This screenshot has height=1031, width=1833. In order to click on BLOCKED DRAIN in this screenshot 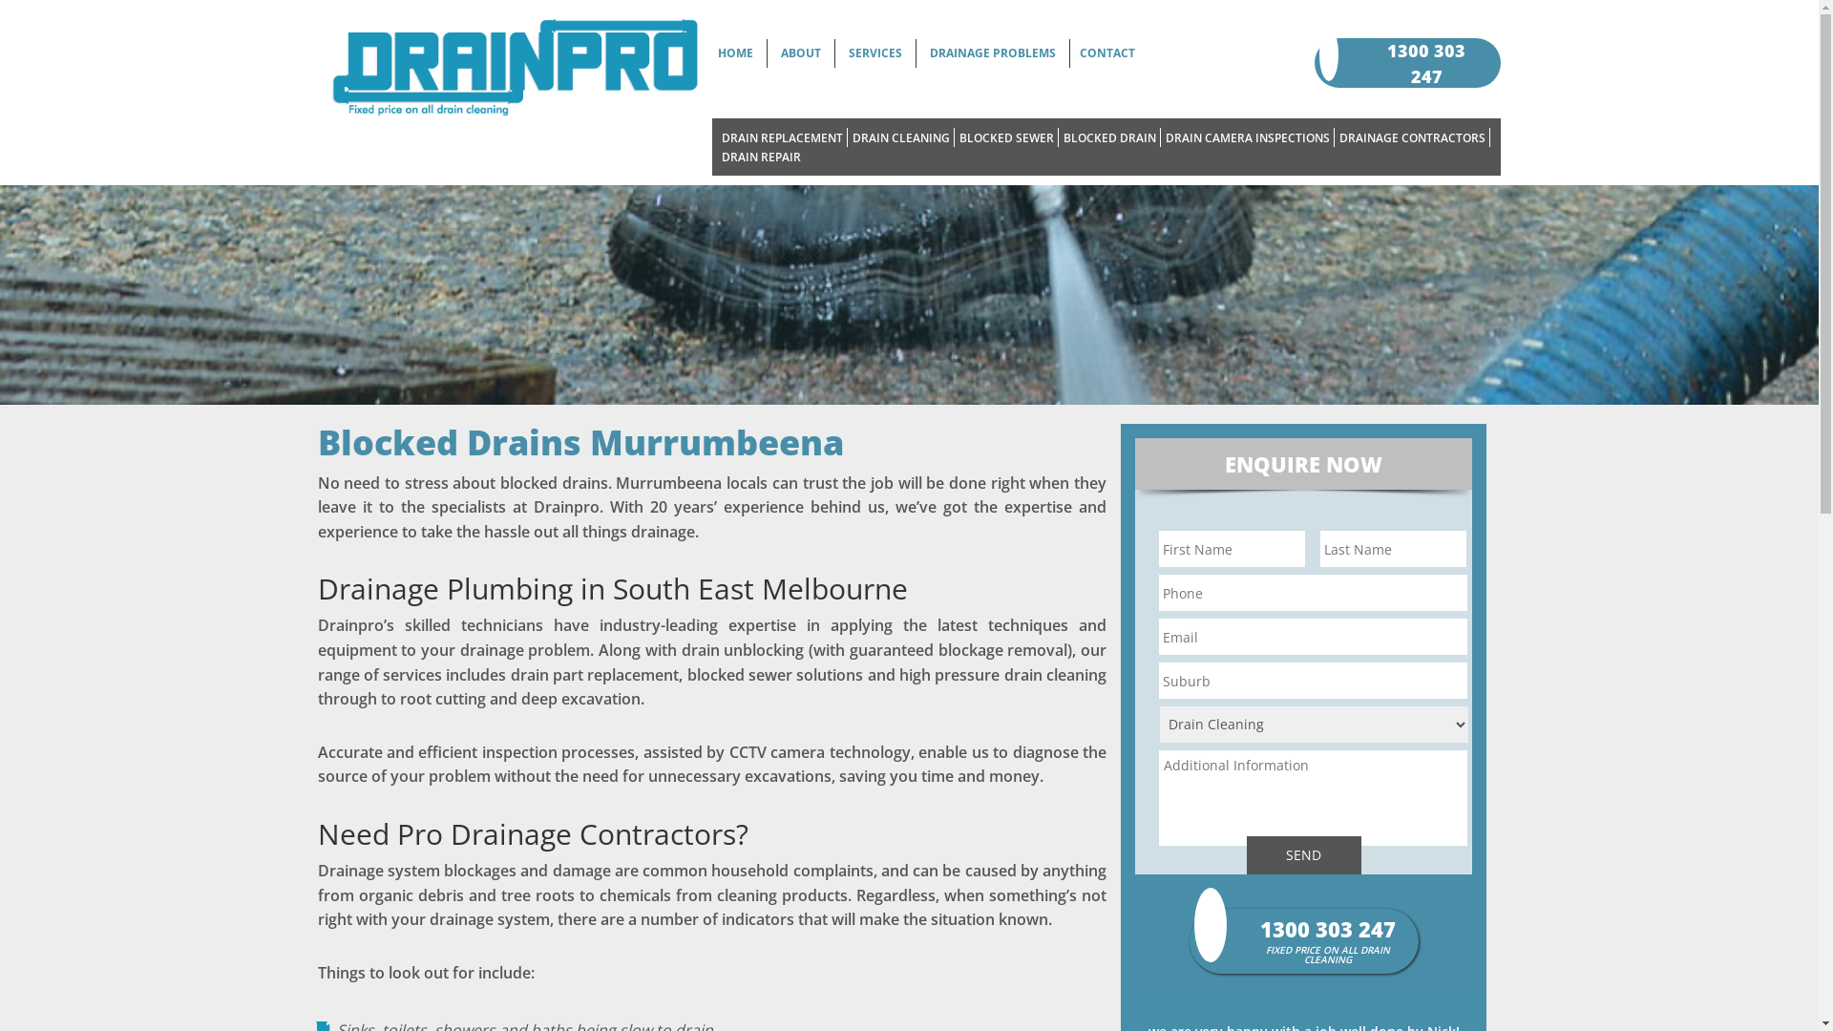, I will do `click(1109, 137)`.